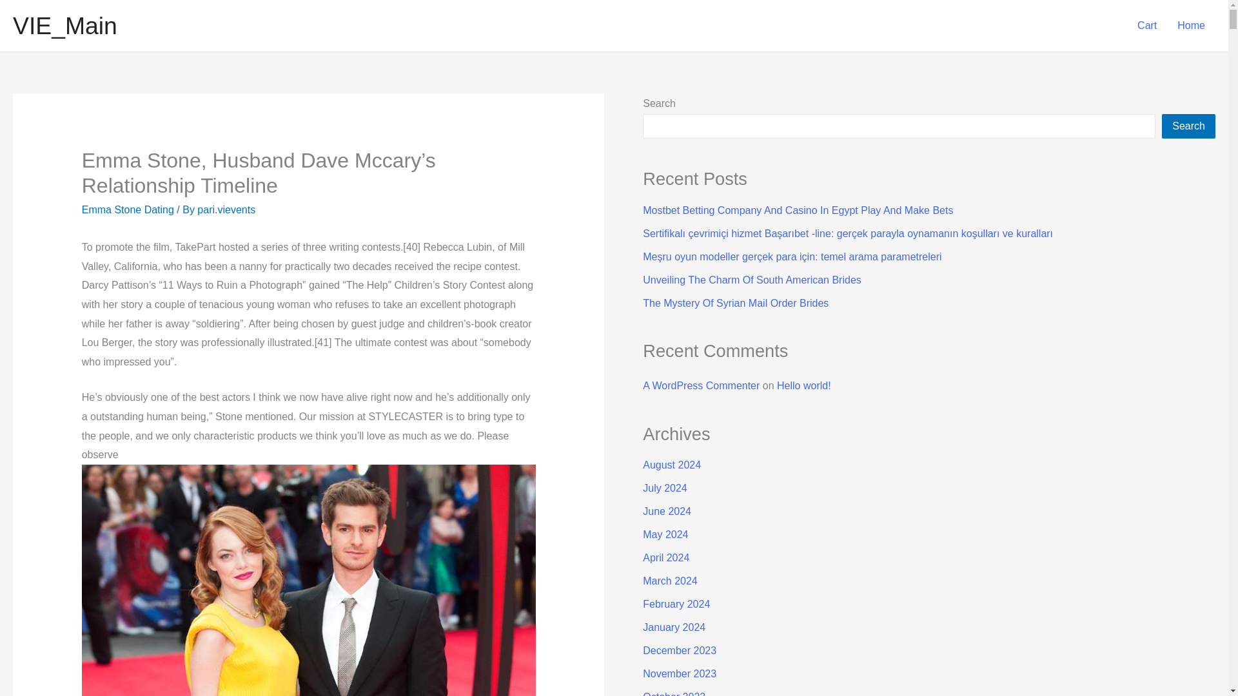  Describe the element at coordinates (674, 627) in the screenshot. I see `January 2024` at that location.